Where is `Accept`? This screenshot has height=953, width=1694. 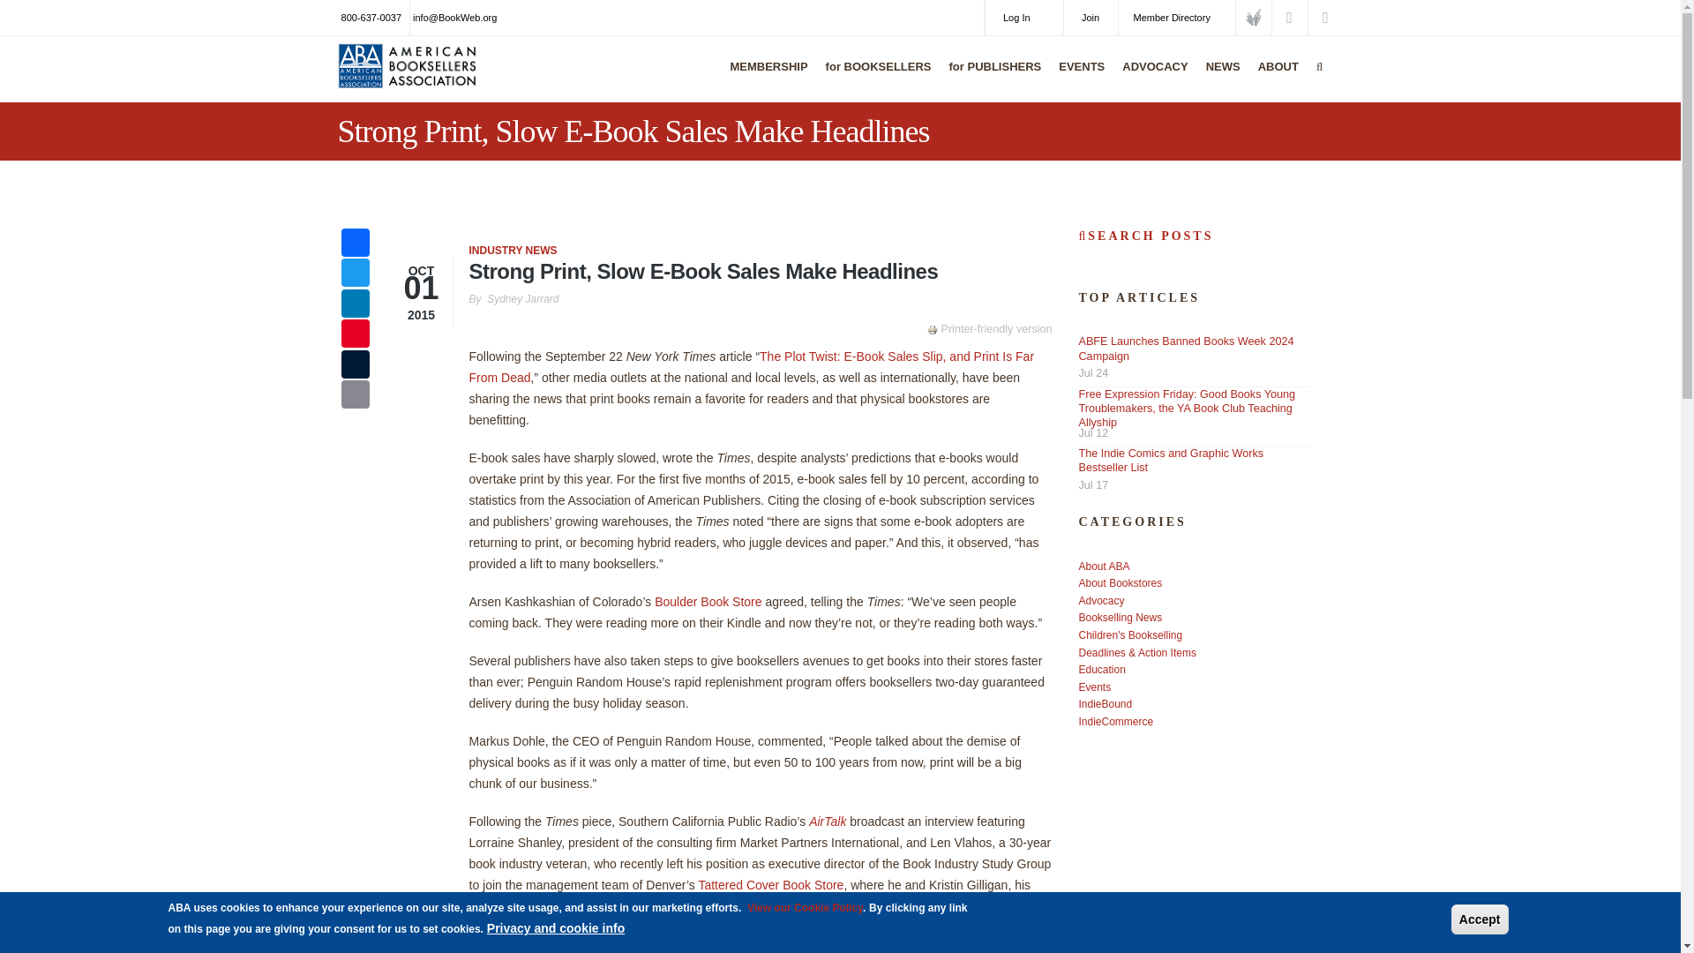
Accept is located at coordinates (1480, 919).